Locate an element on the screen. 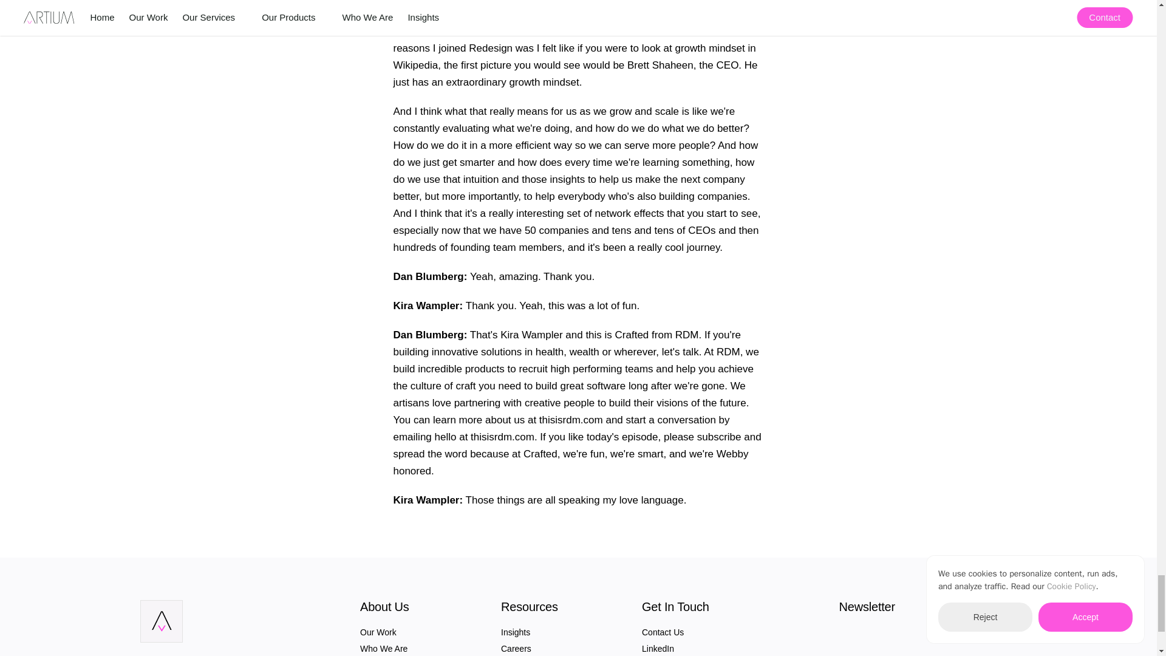 This screenshot has height=656, width=1166. Contact Us is located at coordinates (663, 632).